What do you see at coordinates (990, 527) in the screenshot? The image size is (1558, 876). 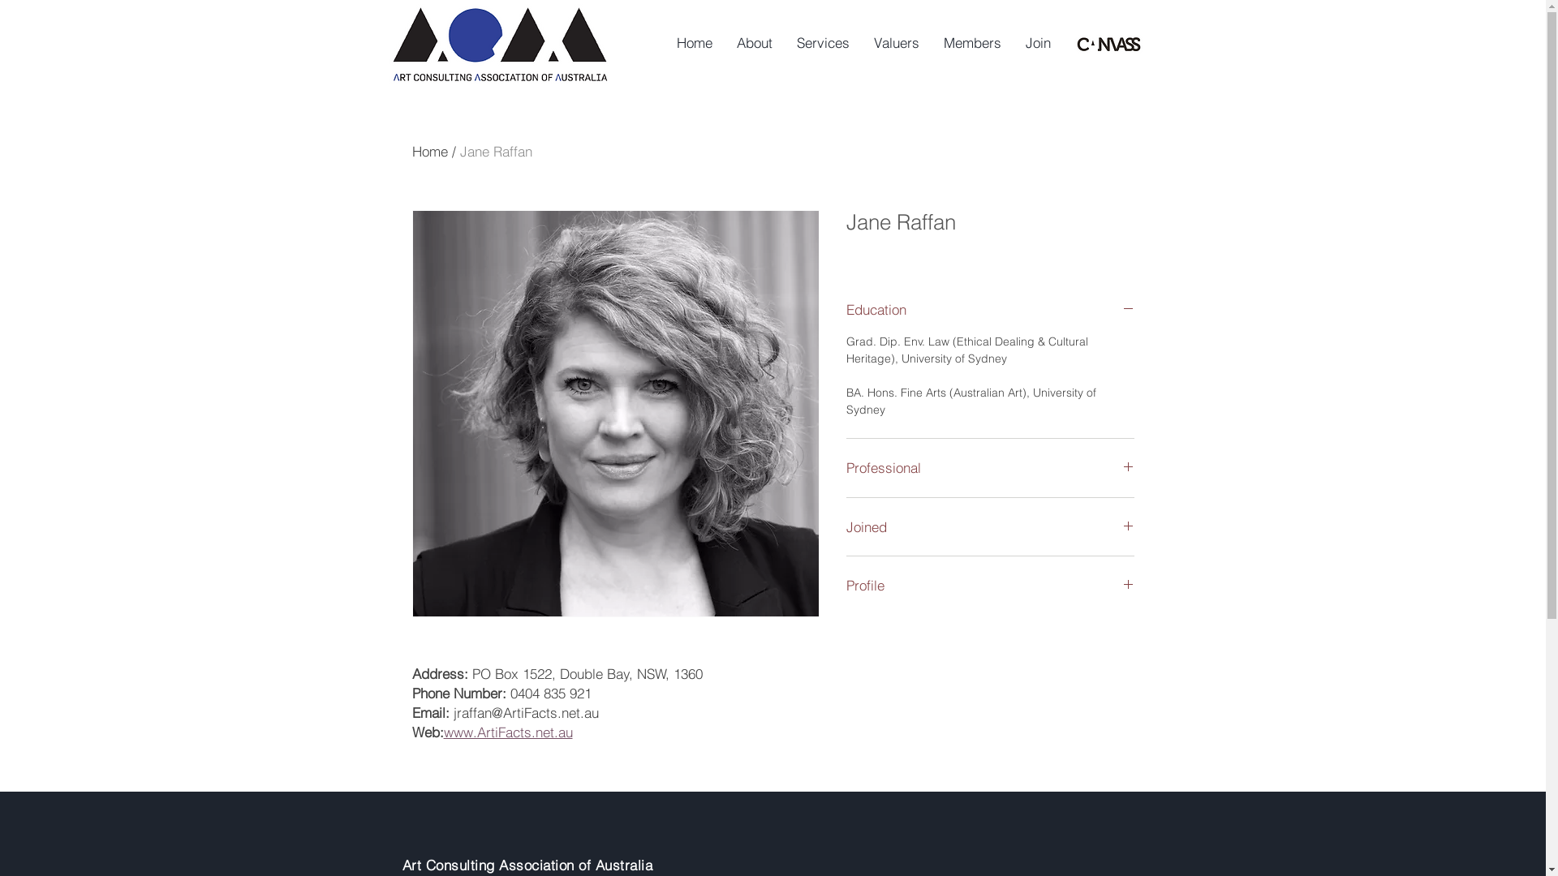 I see `Joined` at bounding box center [990, 527].